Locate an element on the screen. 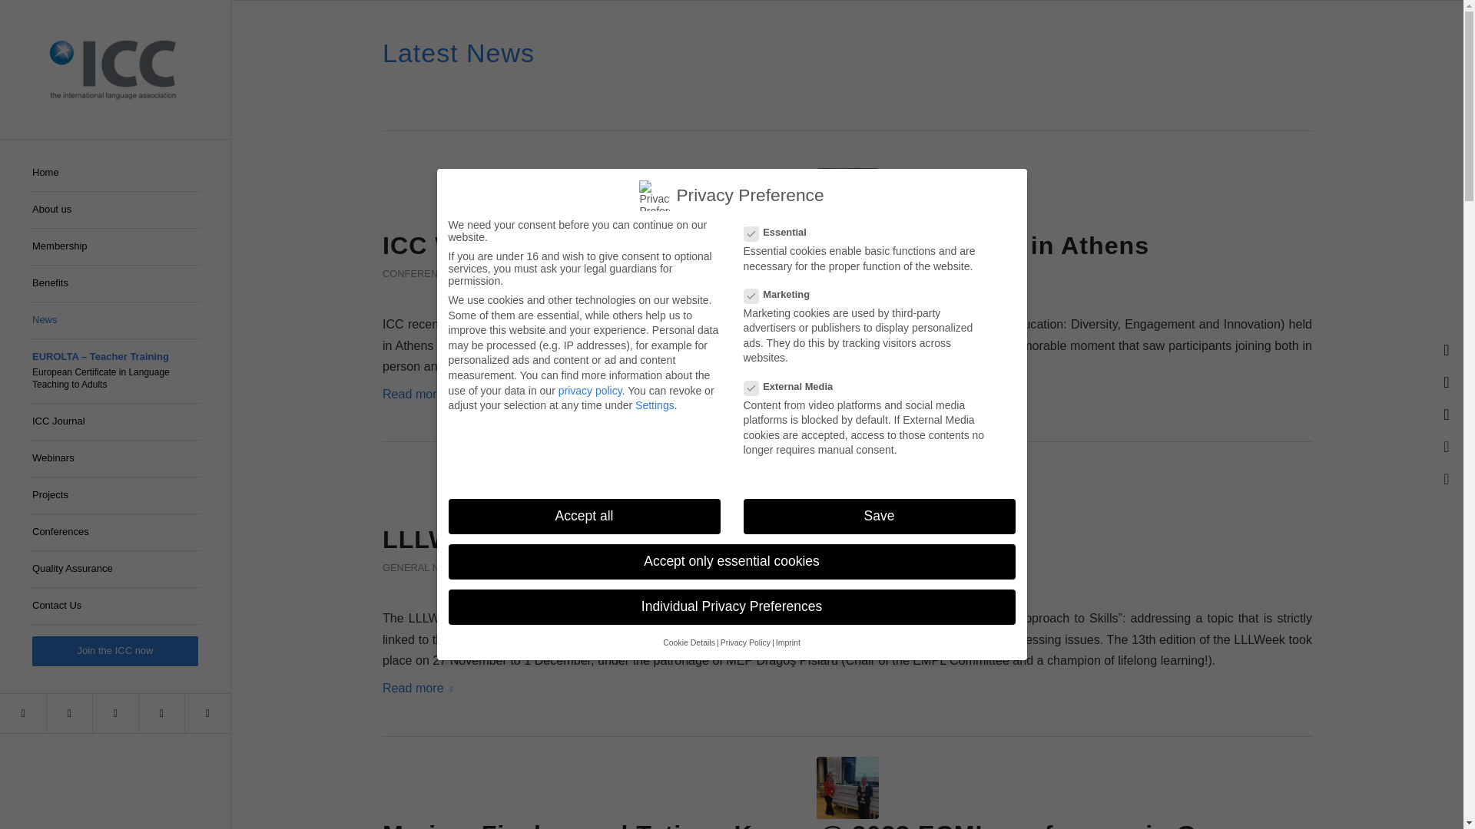 Image resolution: width=1475 pixels, height=829 pixels. Conferences is located at coordinates (115, 533).